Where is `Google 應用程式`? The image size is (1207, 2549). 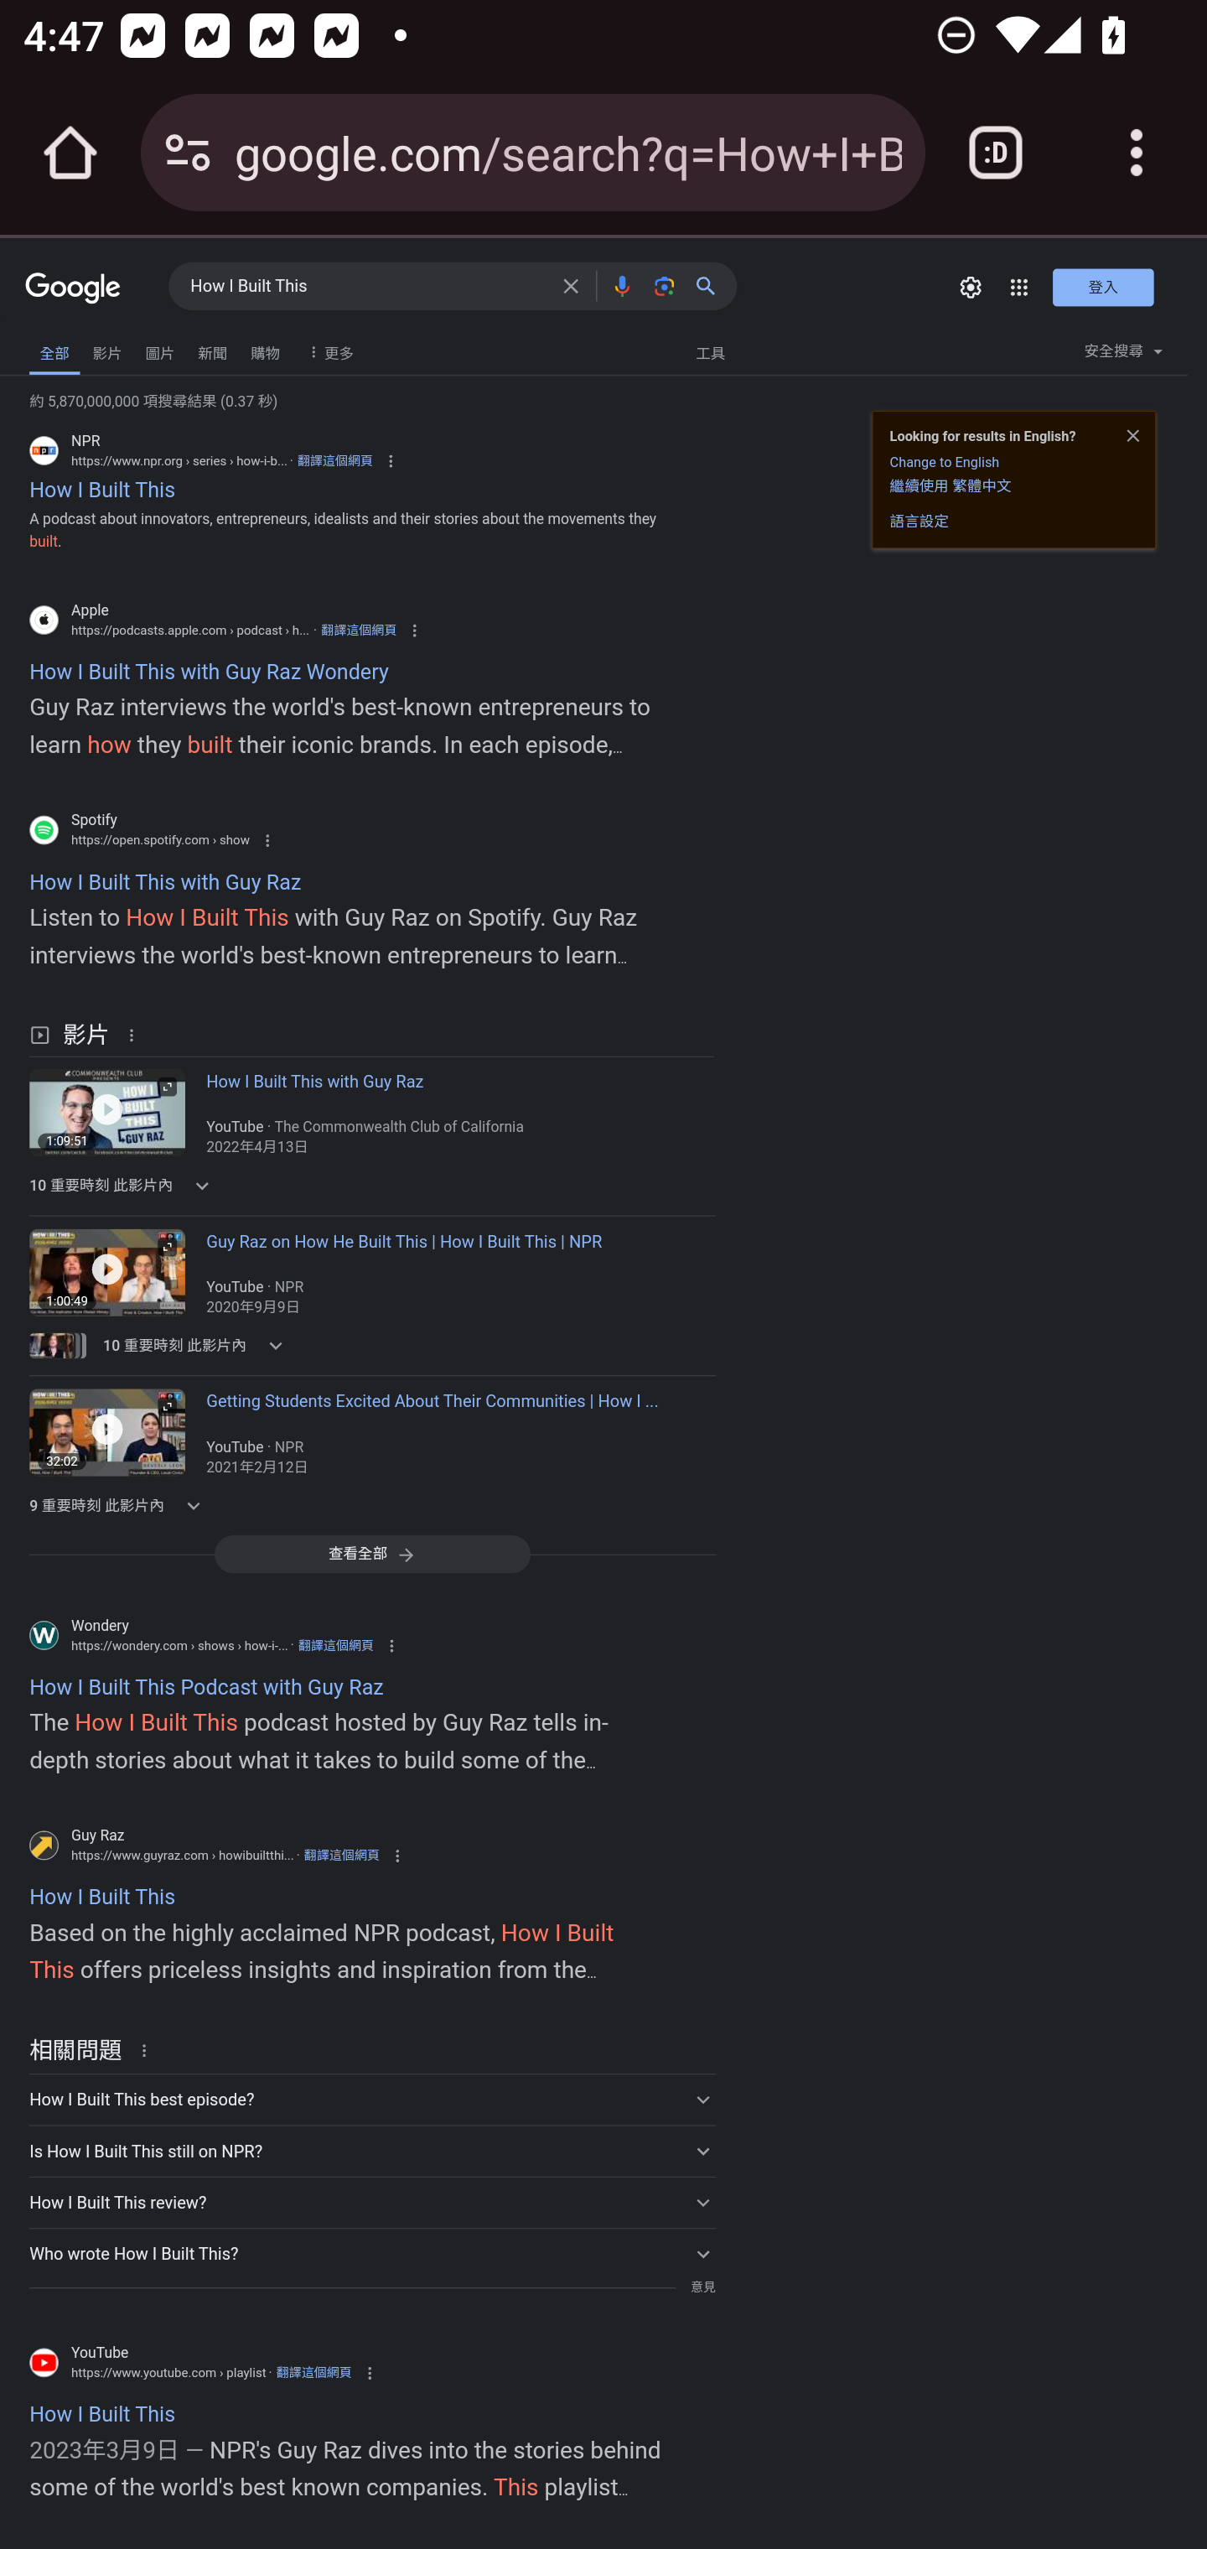
Google 應用程式 is located at coordinates (1018, 287).